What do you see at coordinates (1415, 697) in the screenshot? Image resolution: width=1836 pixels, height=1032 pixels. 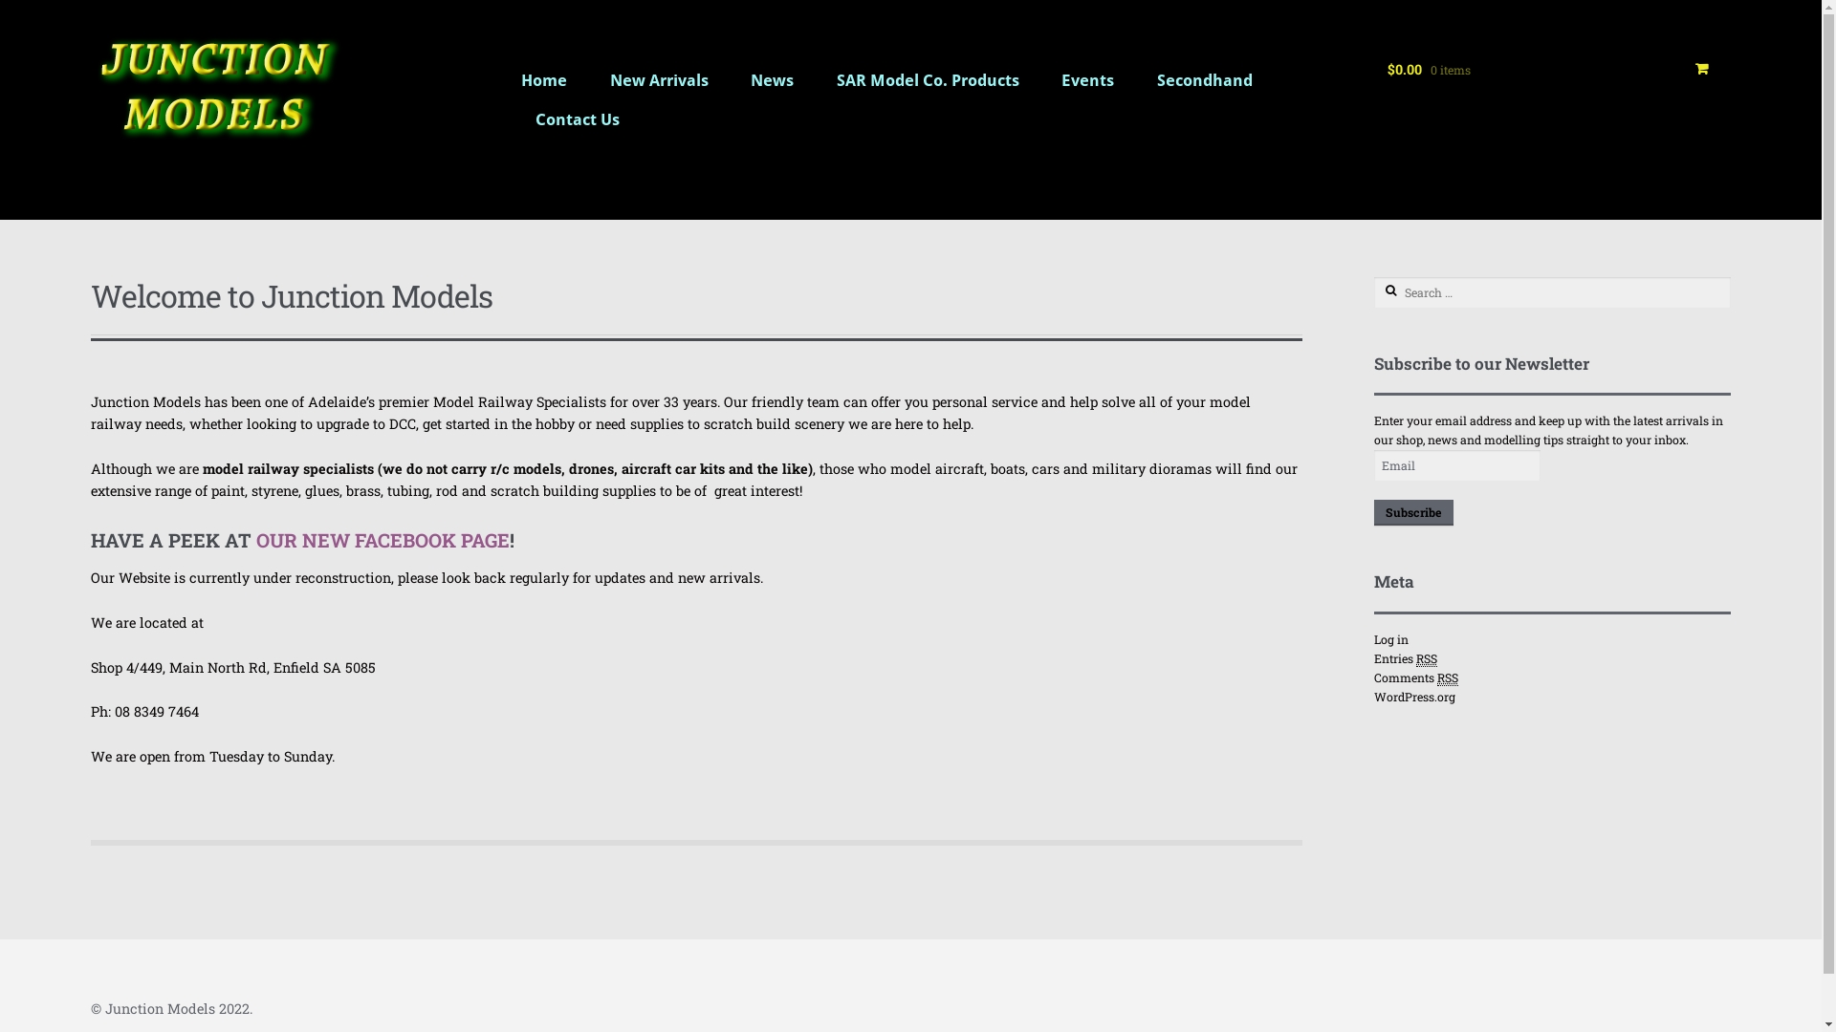 I see `WordPress.org` at bounding box center [1415, 697].